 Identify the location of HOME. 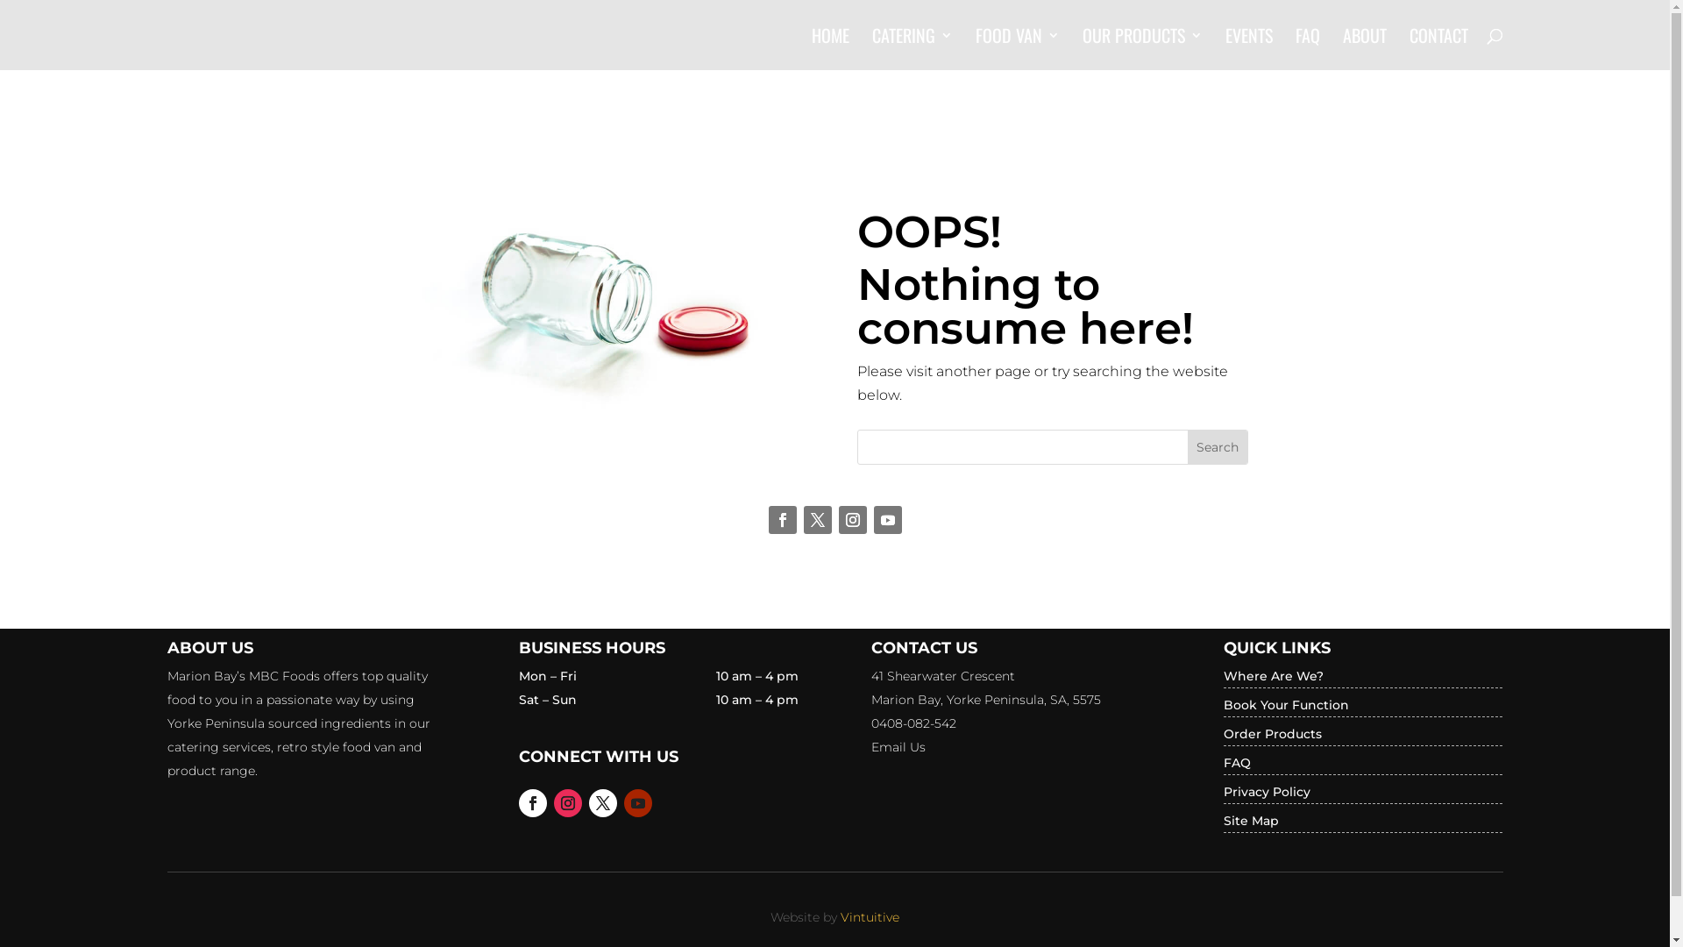
(830, 49).